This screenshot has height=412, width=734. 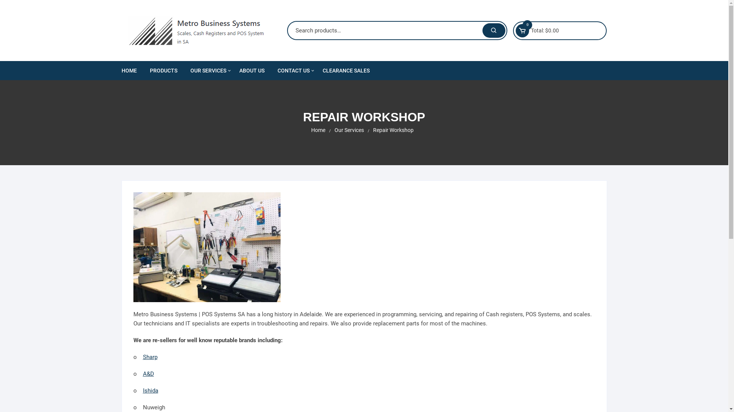 I want to click on Hire, so click(x=232, y=144).